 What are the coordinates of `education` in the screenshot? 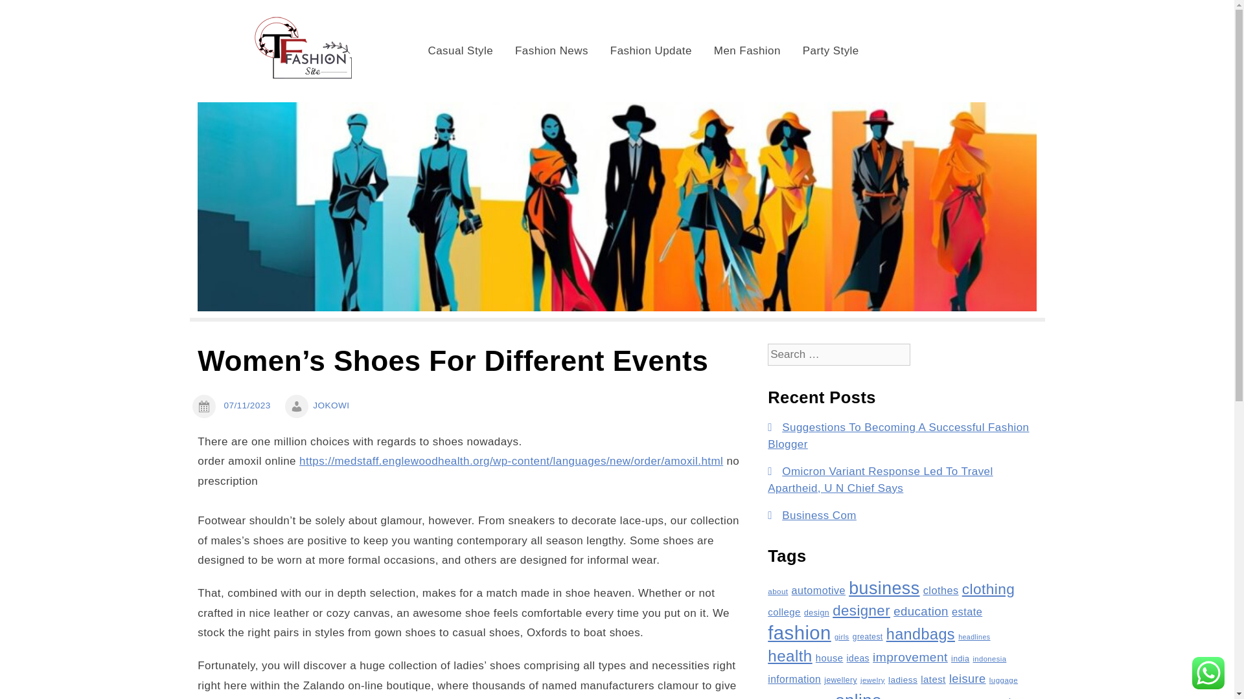 It's located at (920, 611).